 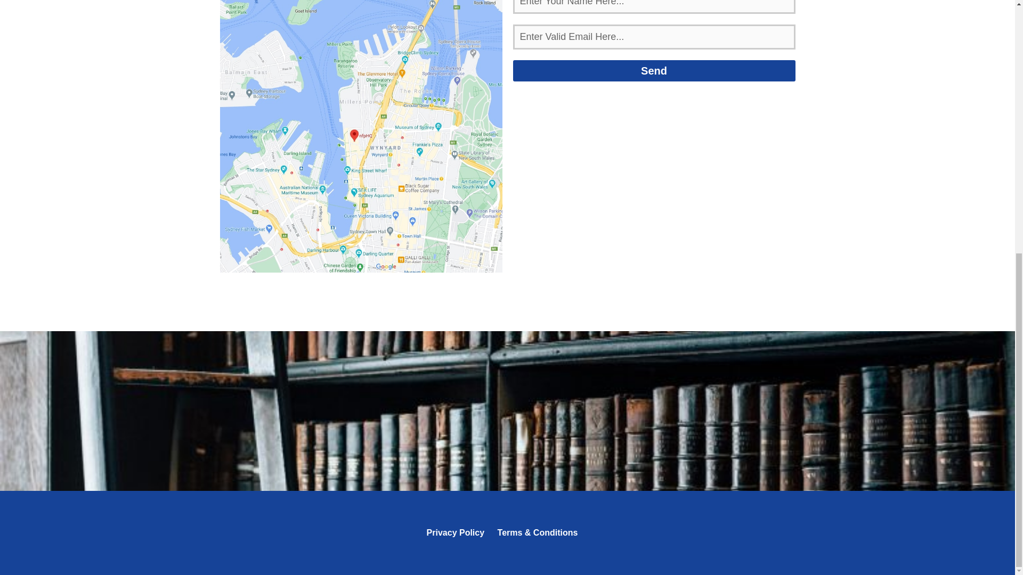 I want to click on Enter Your Name Here..., so click(x=653, y=6).